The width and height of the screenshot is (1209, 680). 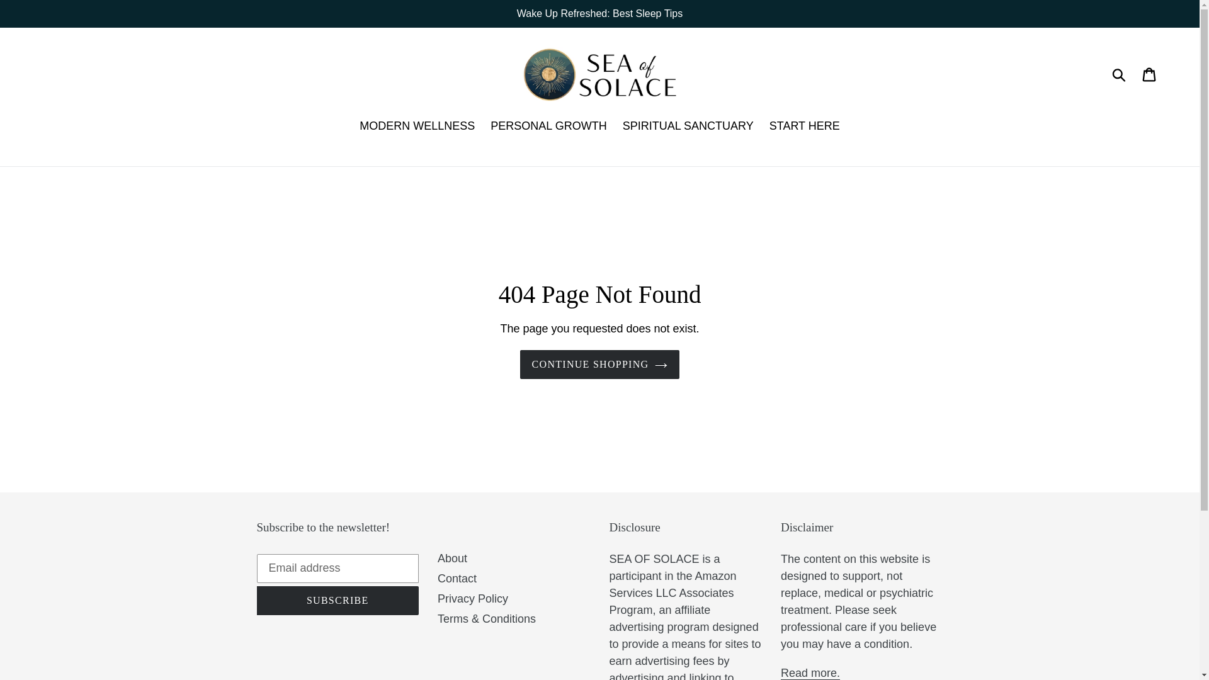 What do you see at coordinates (338, 601) in the screenshot?
I see `SUBSCRIBE` at bounding box center [338, 601].